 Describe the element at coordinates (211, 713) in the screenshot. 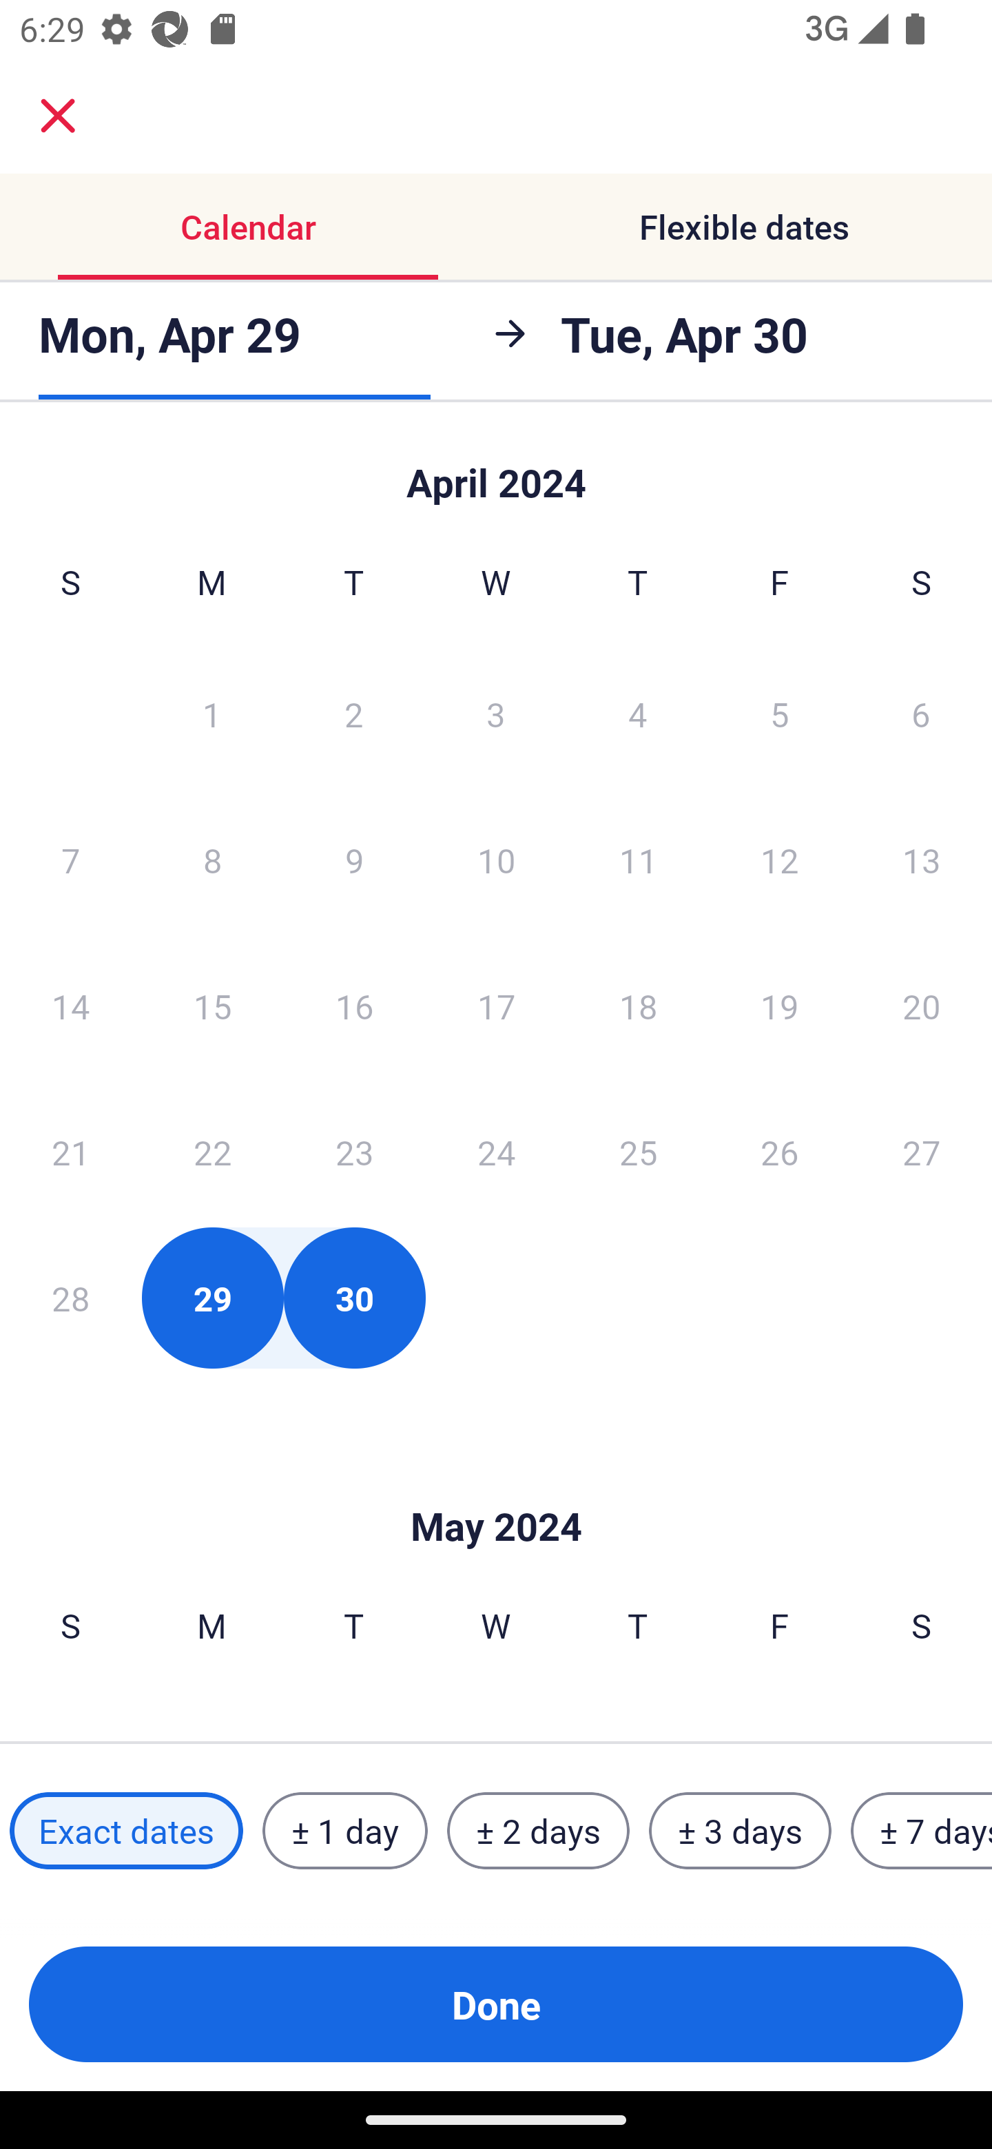

I see `1 Monday, April 1, 2024` at that location.